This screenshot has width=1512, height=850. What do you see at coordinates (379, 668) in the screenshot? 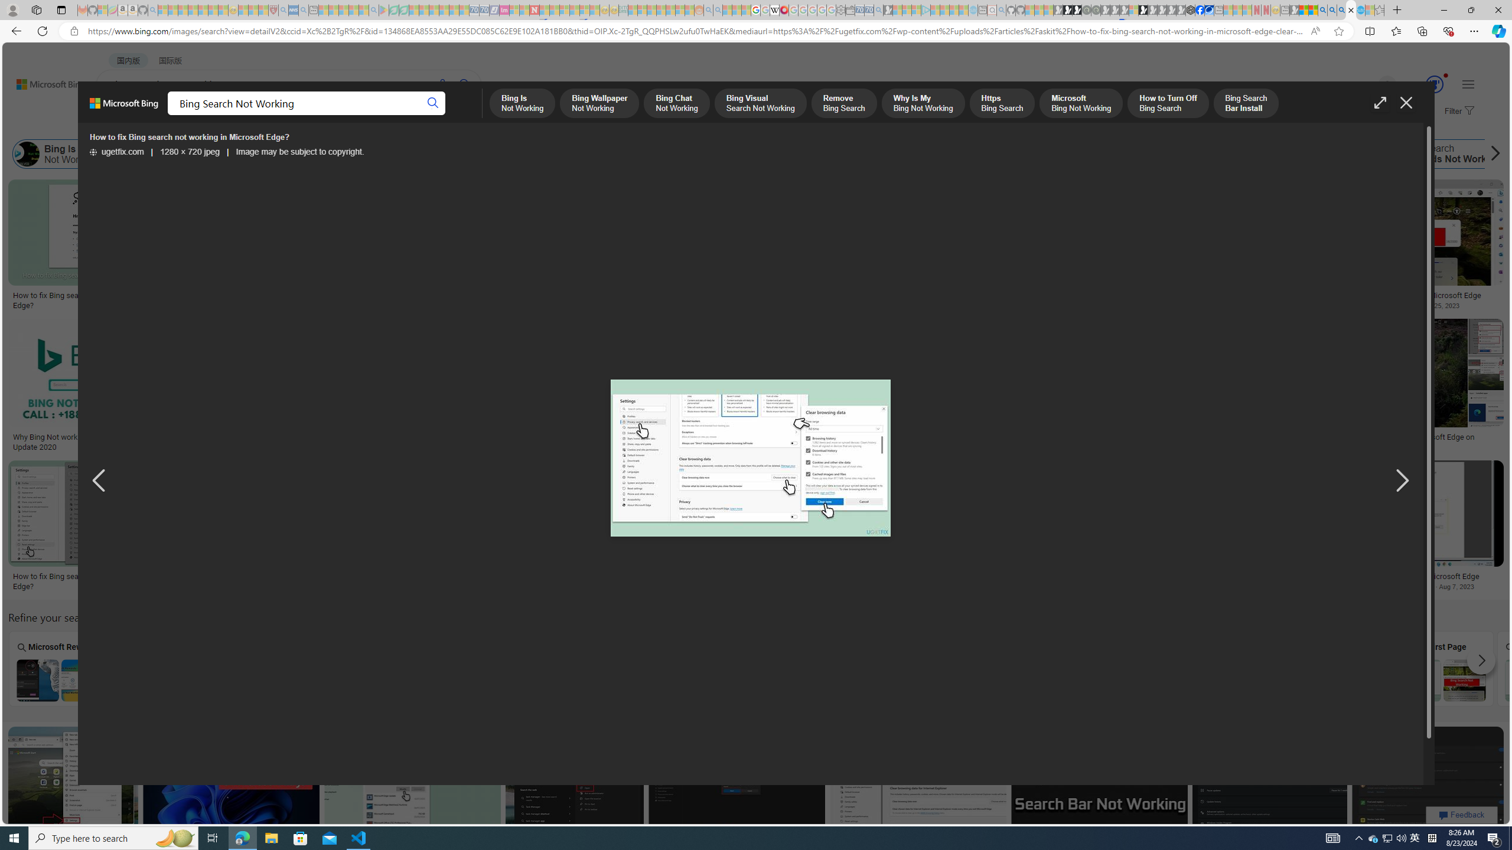
I see `Bing Tablet Search Not Working Tablet` at bounding box center [379, 668].